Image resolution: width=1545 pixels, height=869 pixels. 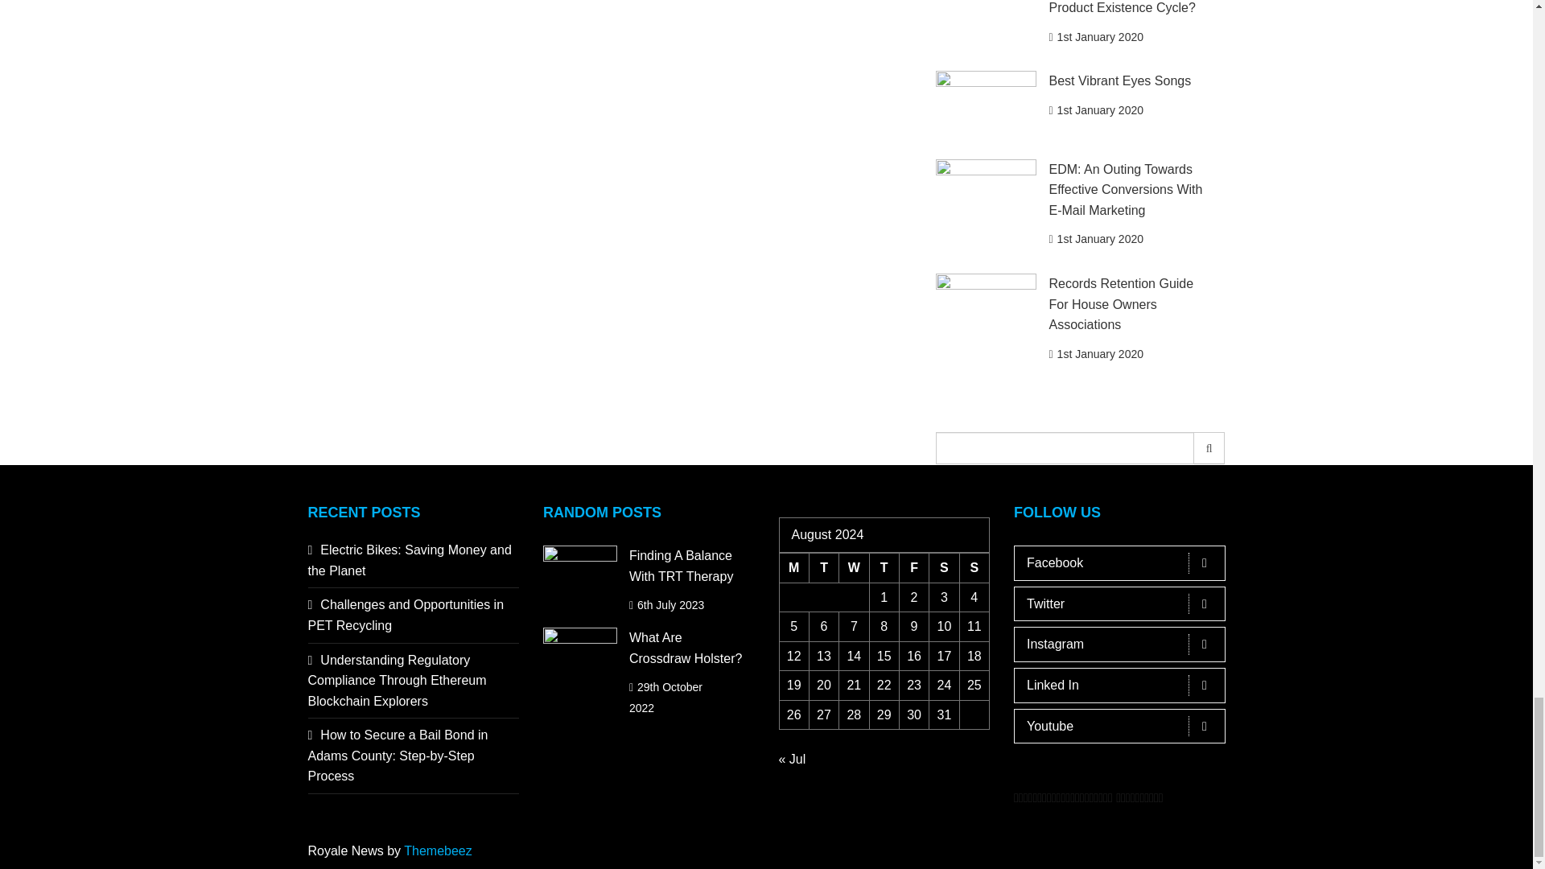 What do you see at coordinates (974, 566) in the screenshot?
I see `Sunday` at bounding box center [974, 566].